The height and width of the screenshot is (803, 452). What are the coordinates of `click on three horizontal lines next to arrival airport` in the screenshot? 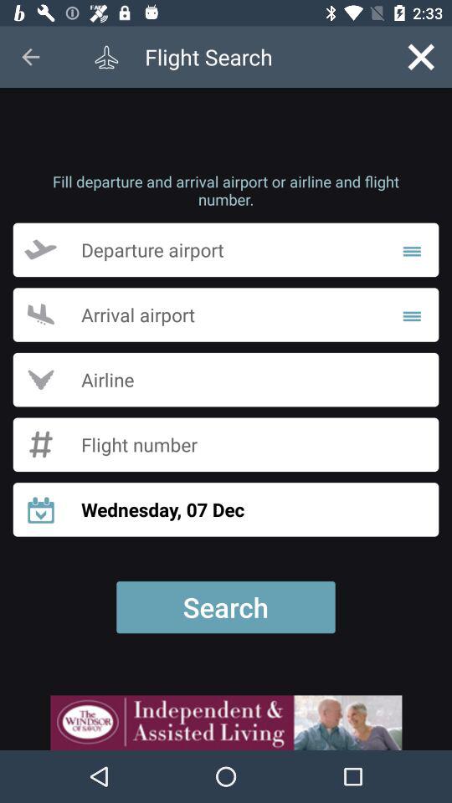 It's located at (412, 315).